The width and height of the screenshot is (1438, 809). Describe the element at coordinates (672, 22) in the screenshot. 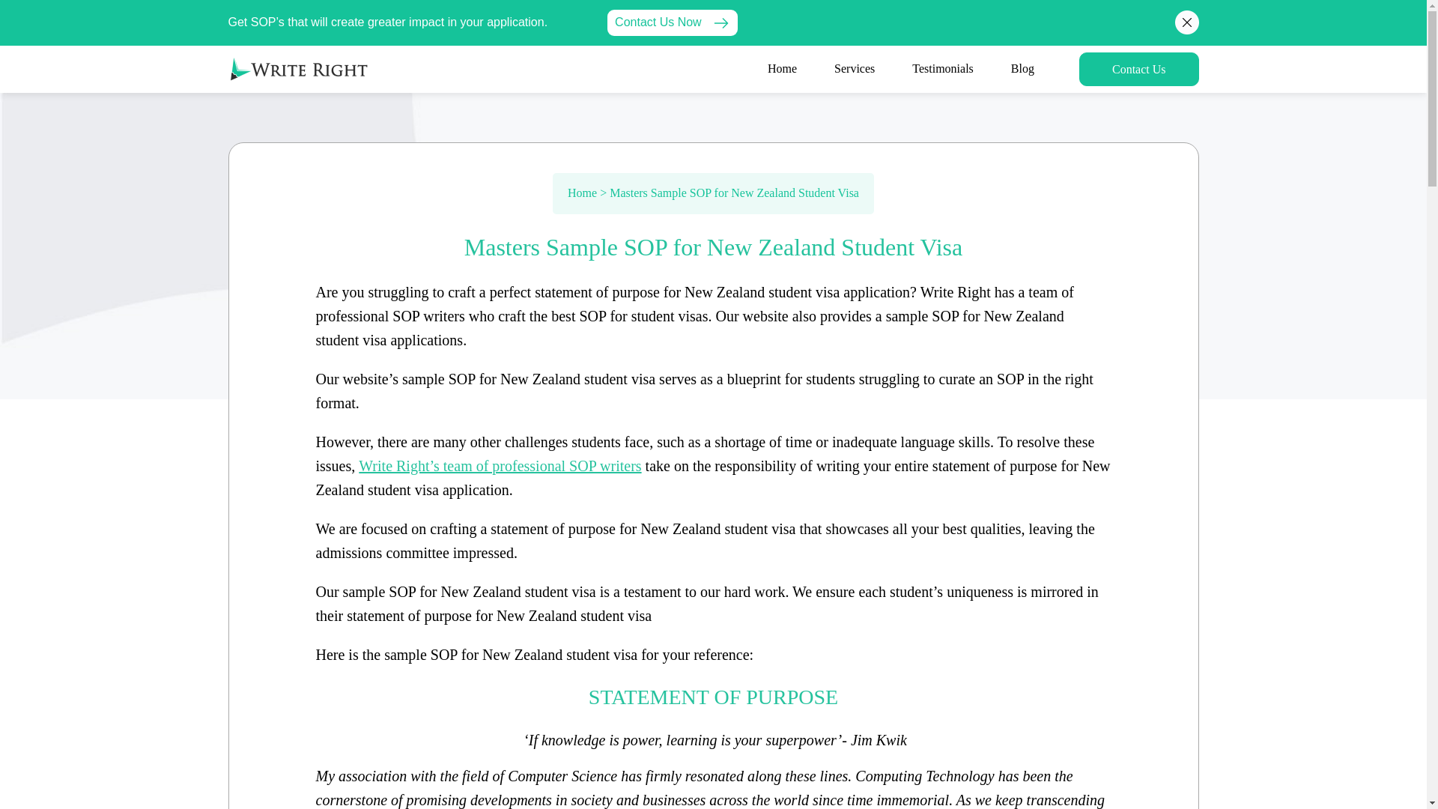

I see `Contact Us Now` at that location.